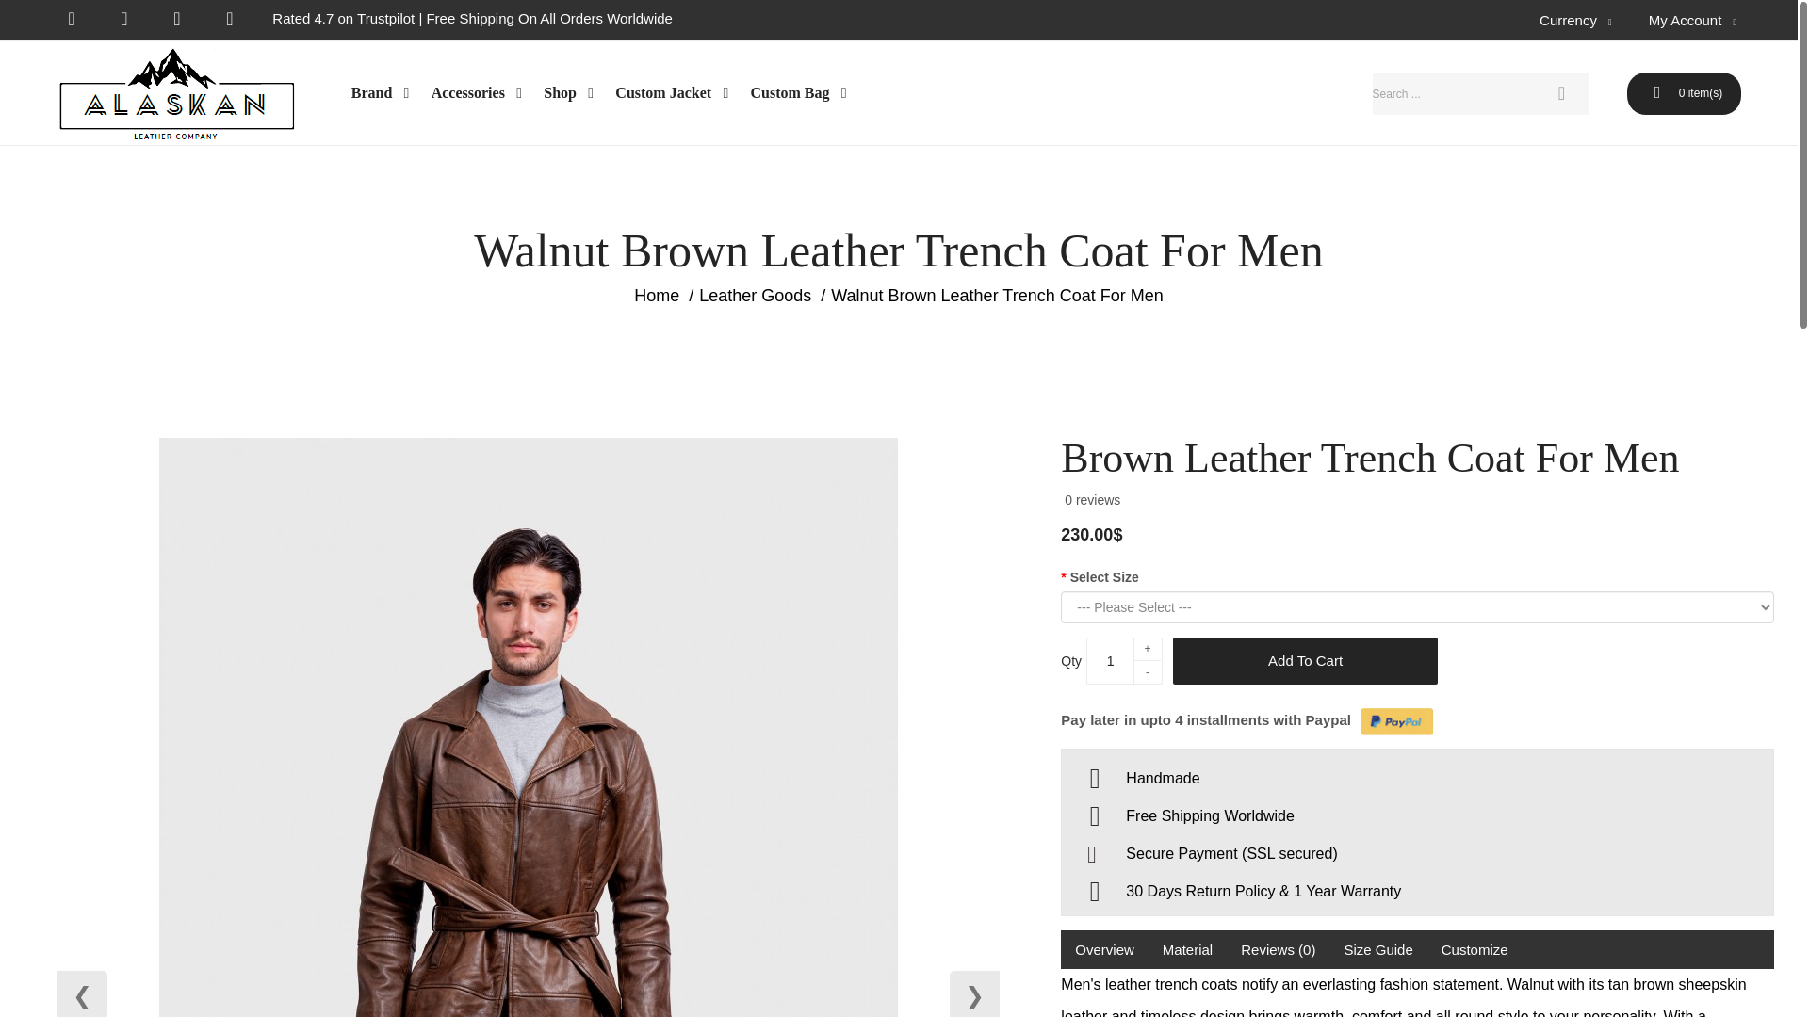 This screenshot has width=1809, height=1017. What do you see at coordinates (1577, 21) in the screenshot?
I see `Currency` at bounding box center [1577, 21].